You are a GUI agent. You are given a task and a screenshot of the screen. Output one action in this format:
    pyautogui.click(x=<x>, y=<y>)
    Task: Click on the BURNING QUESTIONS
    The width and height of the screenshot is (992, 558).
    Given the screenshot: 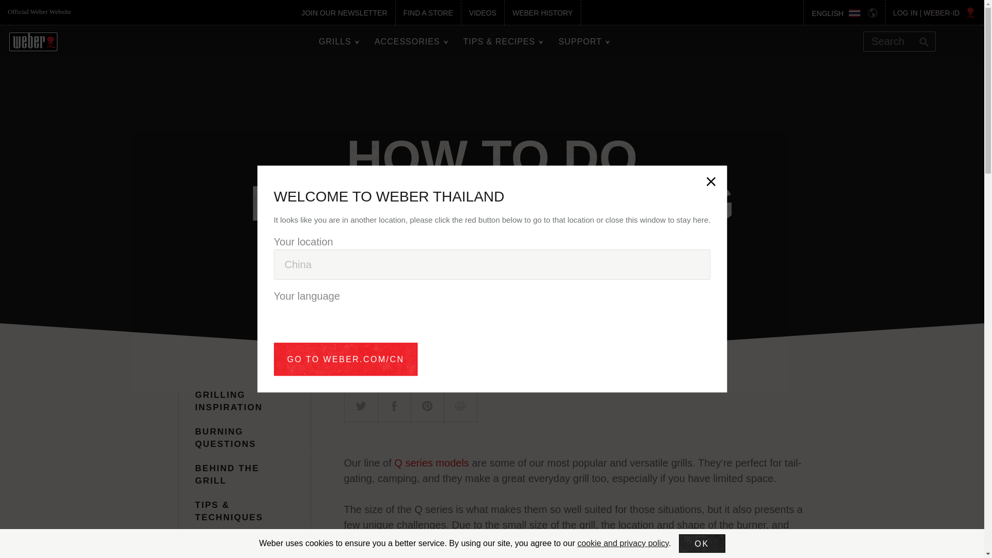 What is the action you would take?
    pyautogui.click(x=225, y=438)
    